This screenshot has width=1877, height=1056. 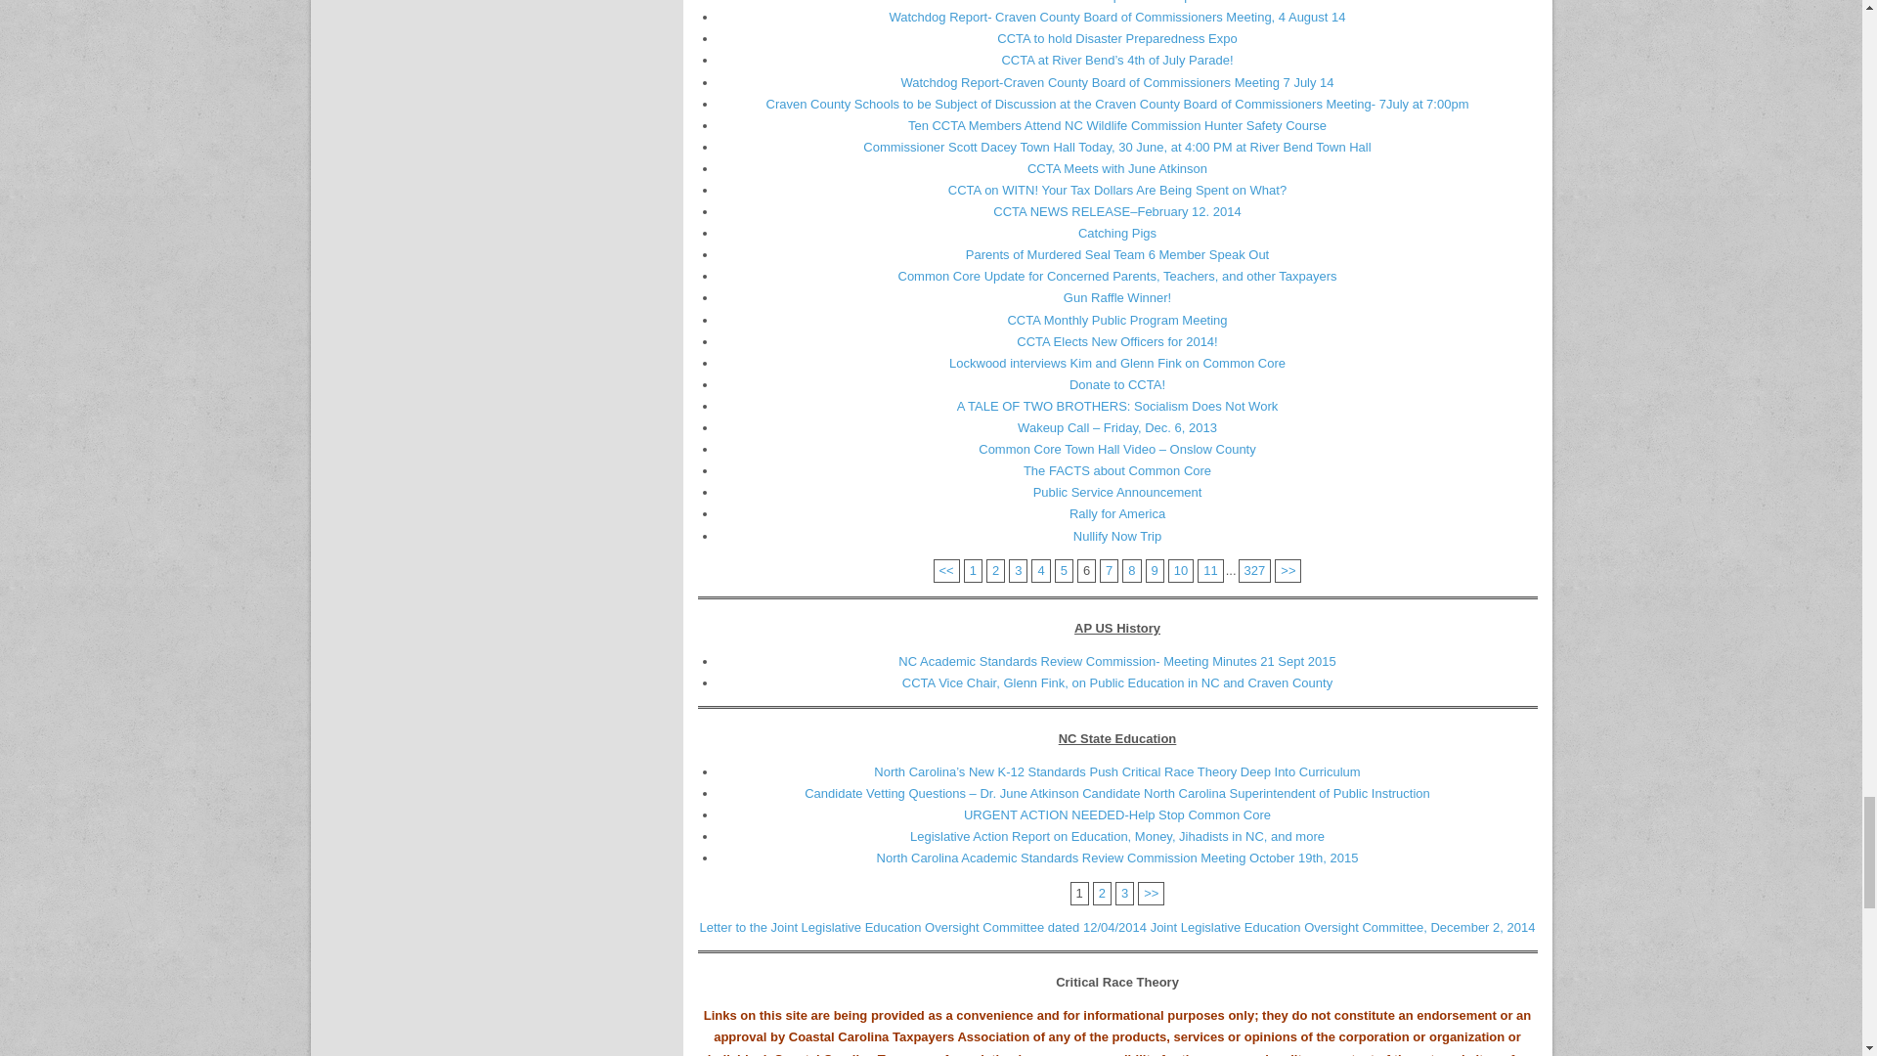 I want to click on 5, so click(x=946, y=569).